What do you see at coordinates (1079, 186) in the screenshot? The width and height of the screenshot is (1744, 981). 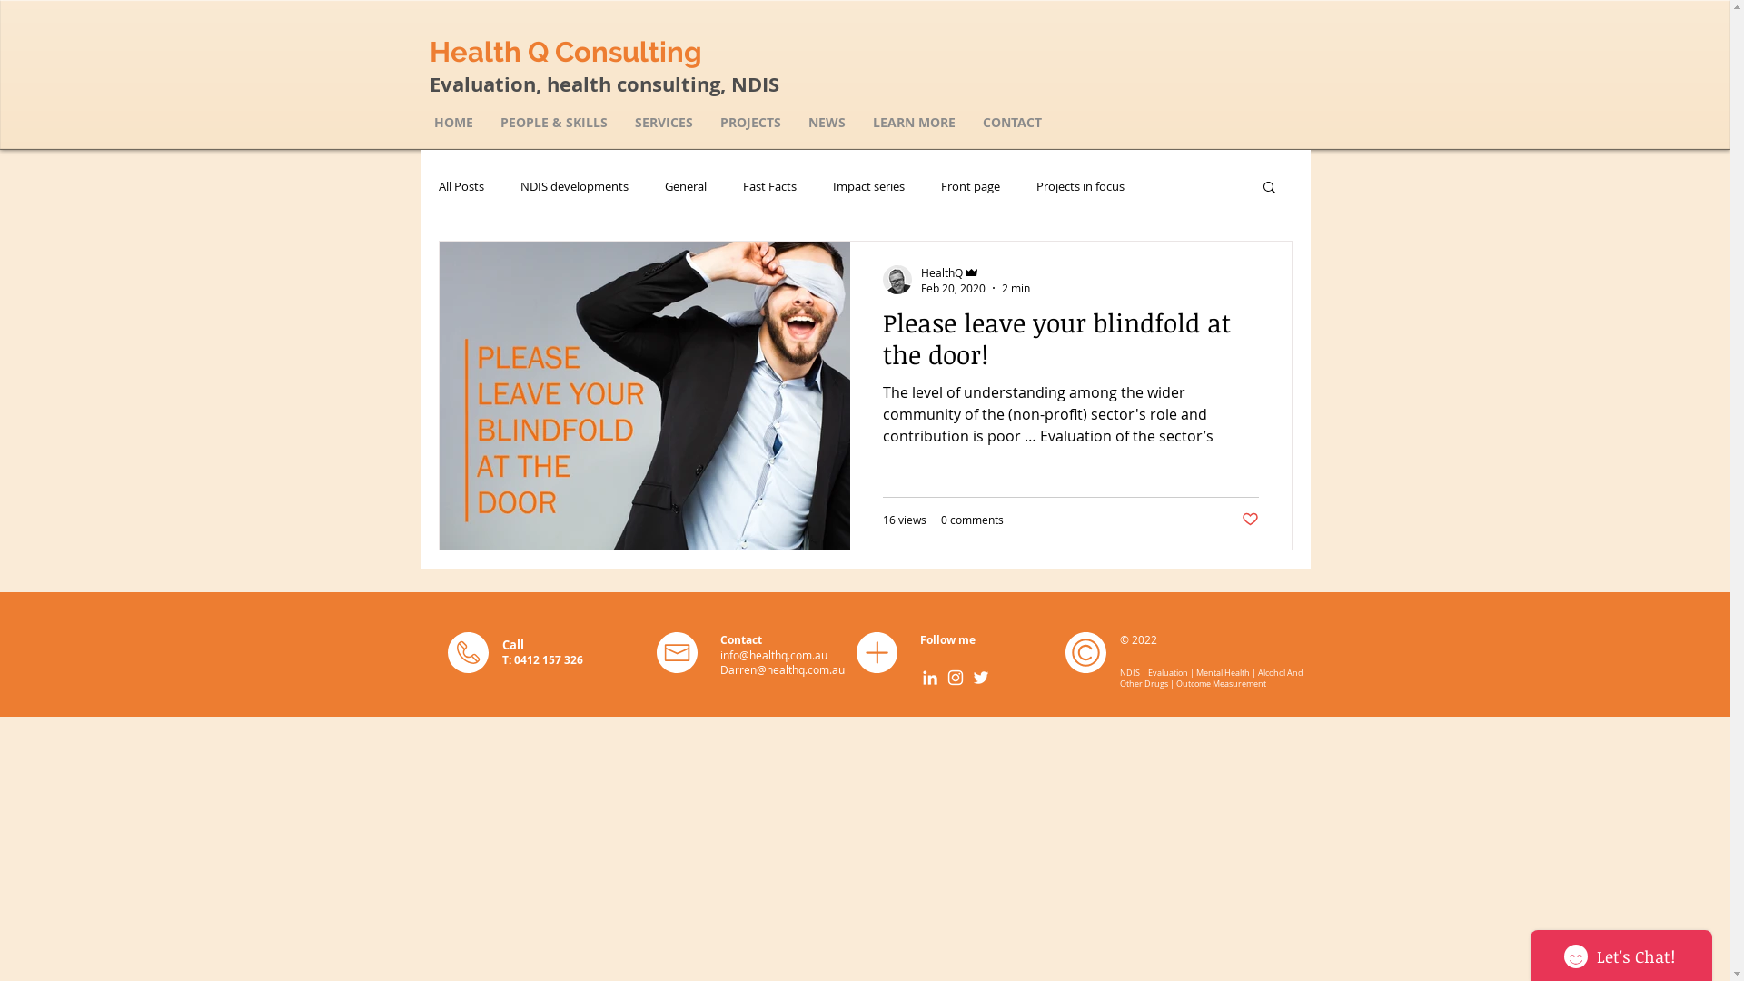 I see `Projects in focus` at bounding box center [1079, 186].